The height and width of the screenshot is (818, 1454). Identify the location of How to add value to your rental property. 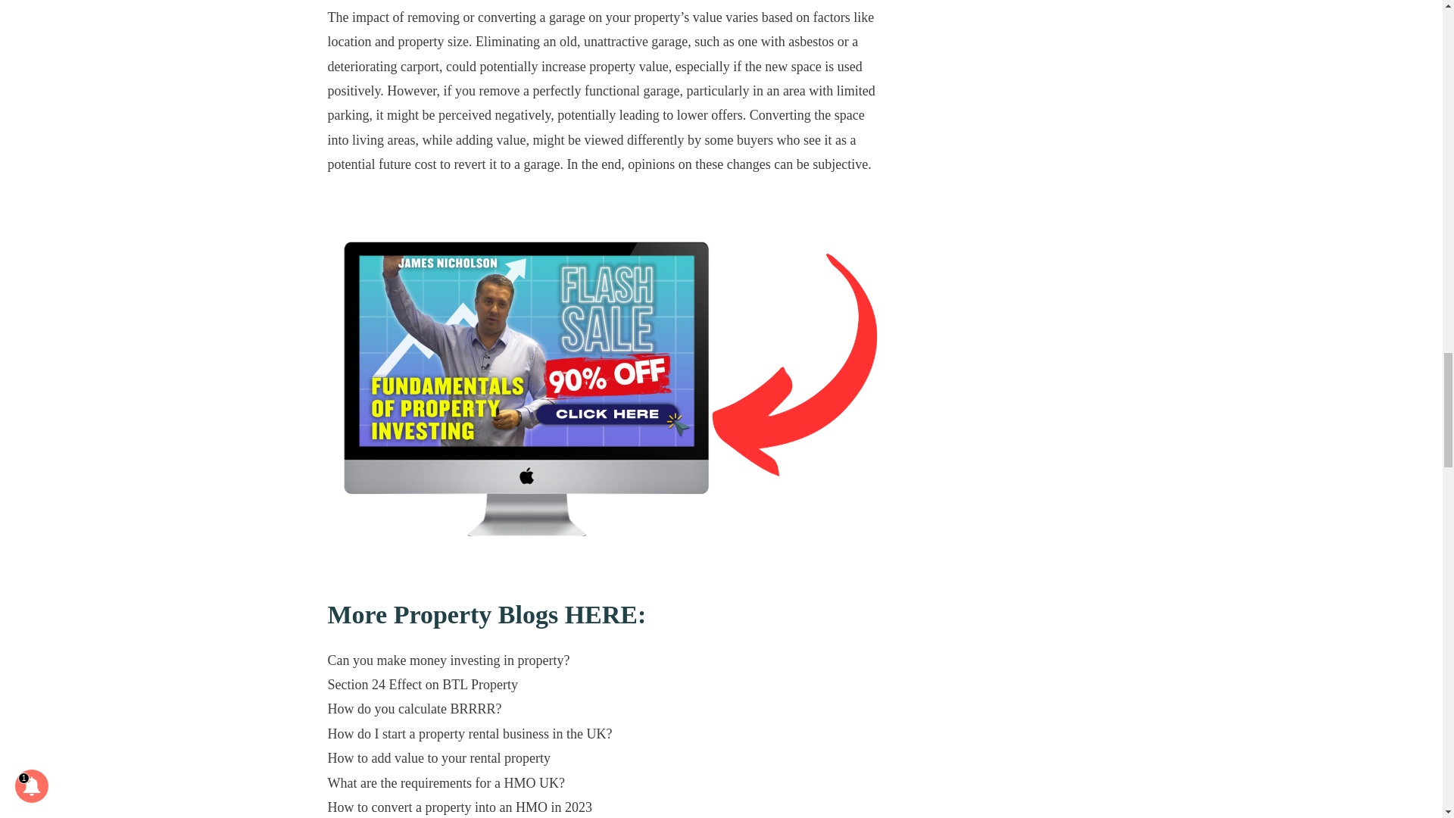
(438, 757).